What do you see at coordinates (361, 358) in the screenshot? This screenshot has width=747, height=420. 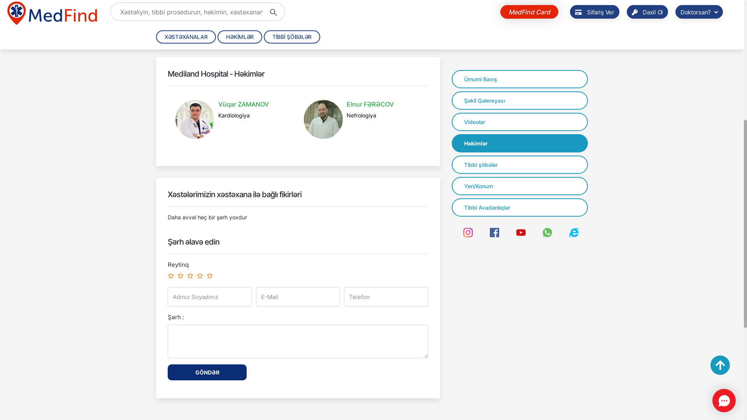 I see `Nefrologiya` at bounding box center [361, 358].